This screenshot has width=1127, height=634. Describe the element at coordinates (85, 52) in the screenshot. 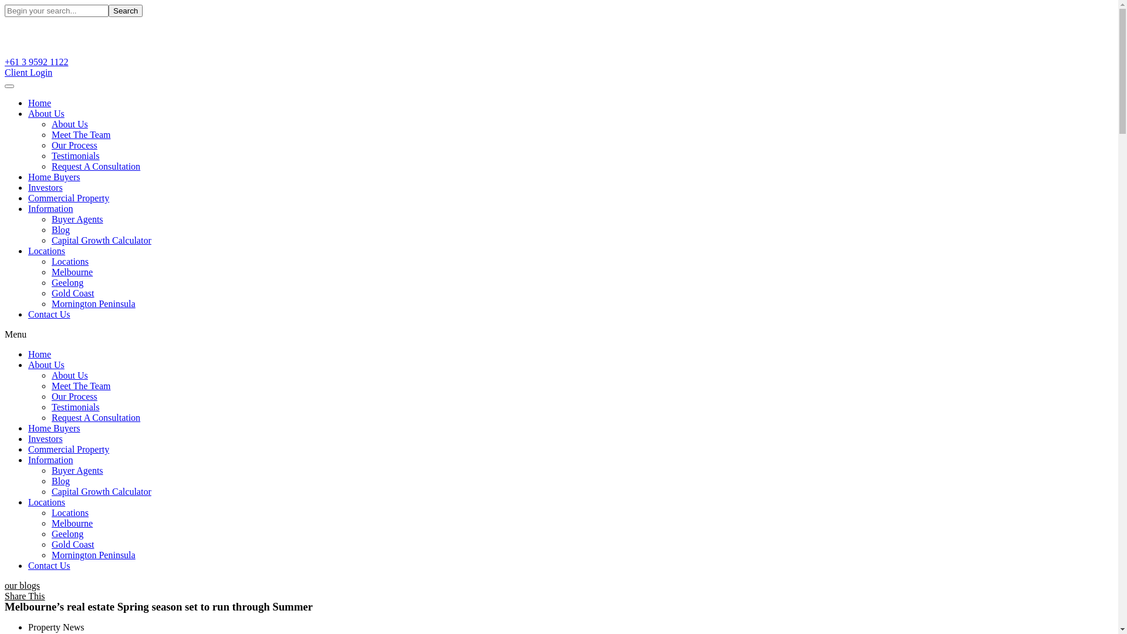

I see `Elite Buyer Agents` at that location.